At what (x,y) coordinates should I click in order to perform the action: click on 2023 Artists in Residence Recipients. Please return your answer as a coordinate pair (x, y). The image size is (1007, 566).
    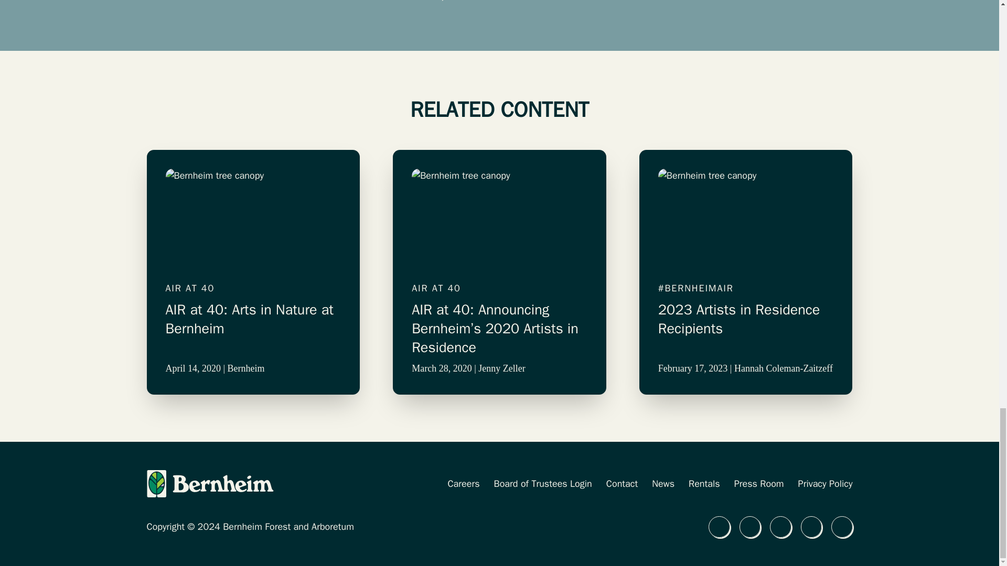
    Looking at the image, I should click on (746, 329).